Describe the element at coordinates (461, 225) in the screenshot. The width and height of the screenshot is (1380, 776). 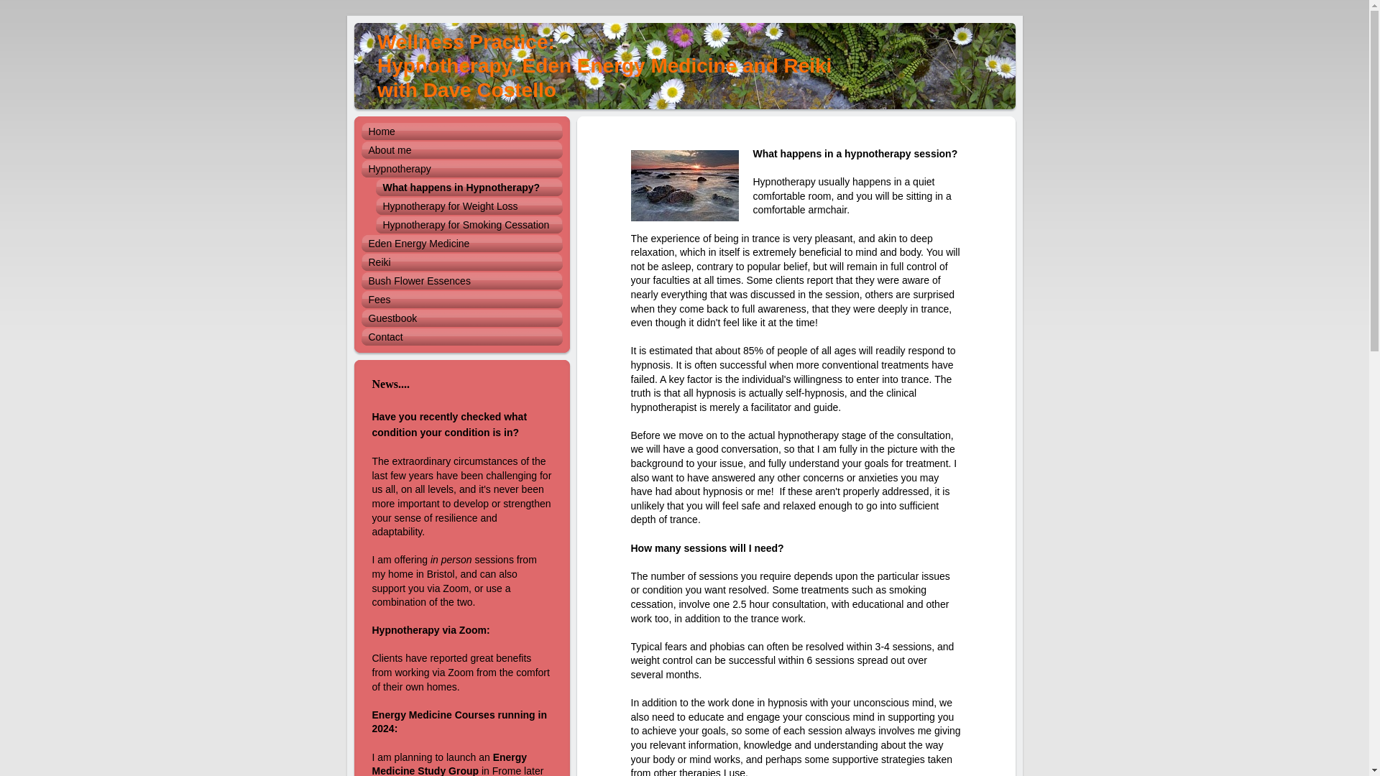
I see `Hypnotherapy for Smoking Cessation` at that location.